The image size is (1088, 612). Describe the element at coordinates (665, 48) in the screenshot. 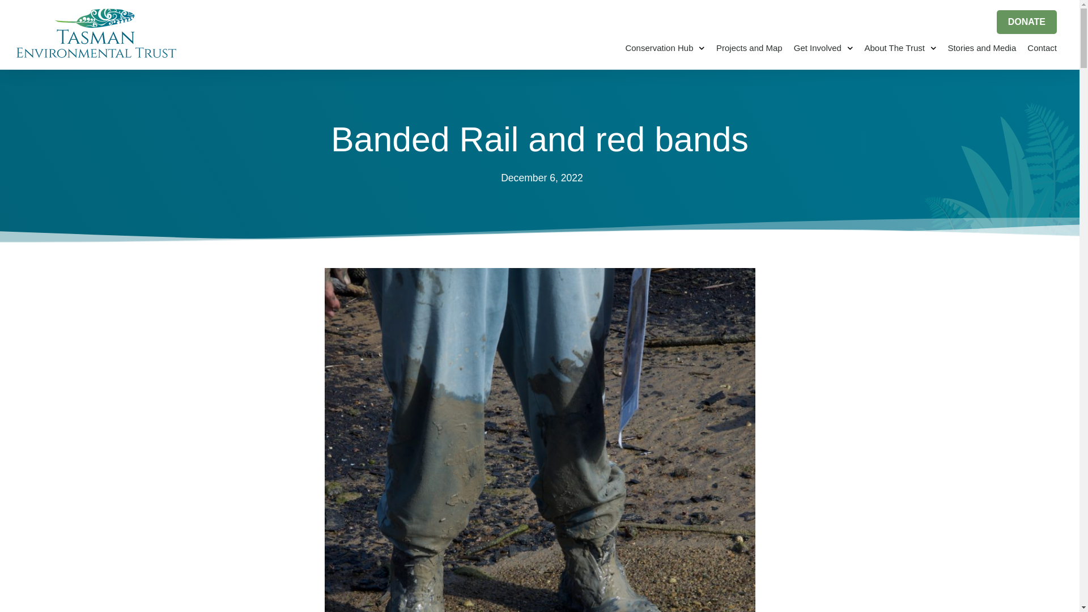

I see `Conservation Hub` at that location.